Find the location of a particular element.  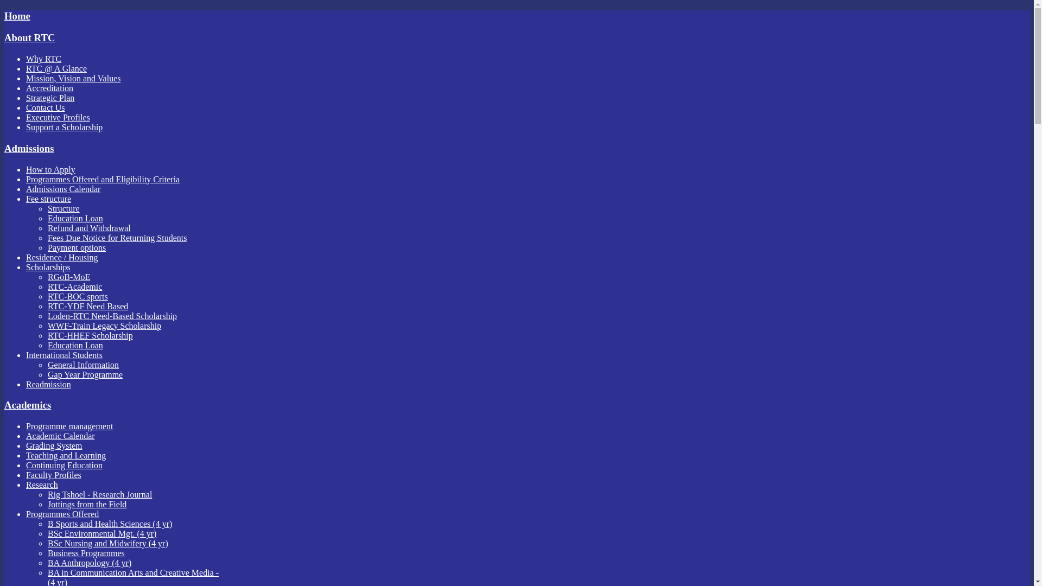

BSc Nursing and Midwifery (4 yr) is located at coordinates (108, 544).